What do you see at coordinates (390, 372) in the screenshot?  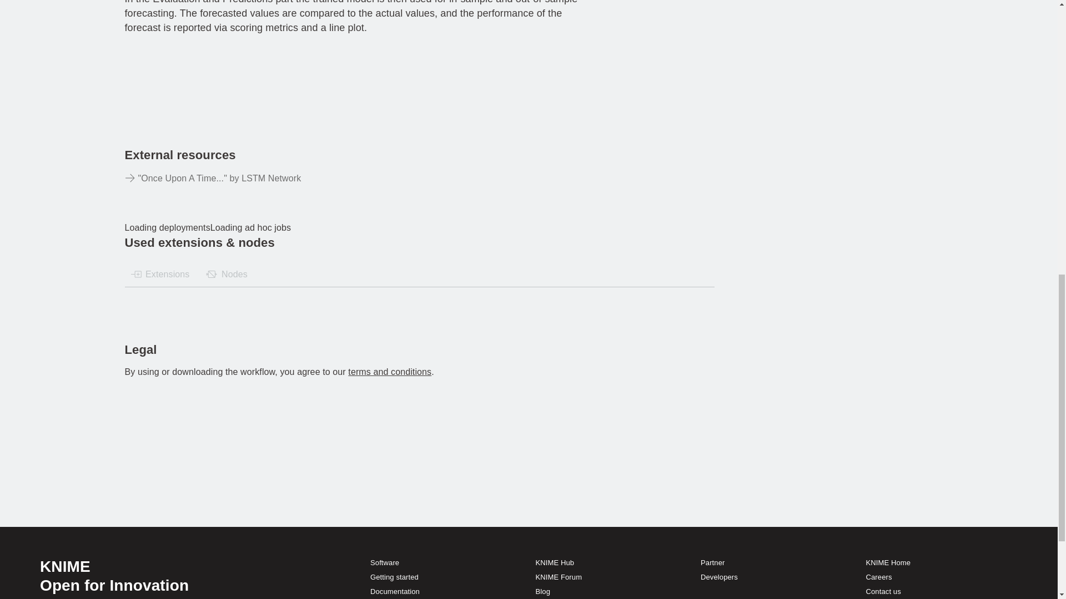 I see `terms and conditions` at bounding box center [390, 372].